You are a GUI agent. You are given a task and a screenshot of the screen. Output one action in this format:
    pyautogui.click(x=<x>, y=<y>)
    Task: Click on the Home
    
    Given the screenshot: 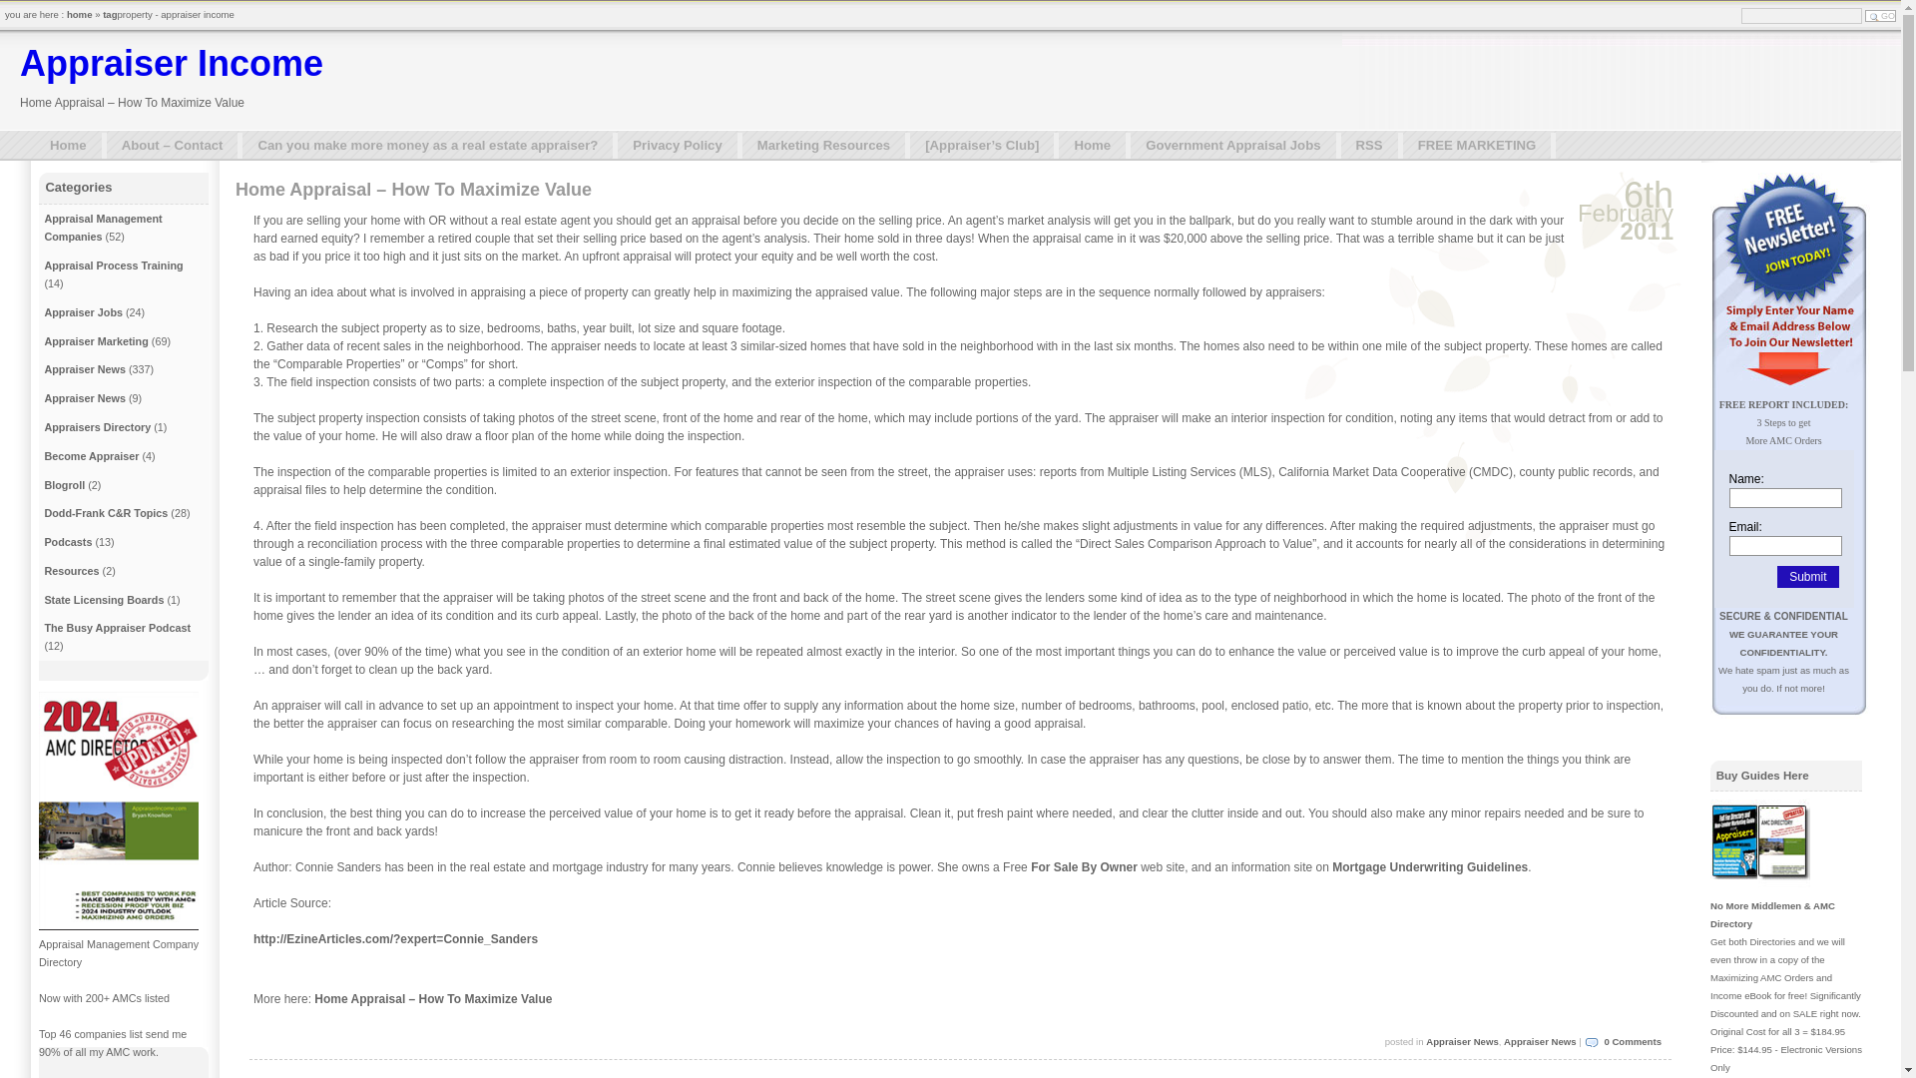 What is the action you would take?
    pyautogui.click(x=70, y=145)
    